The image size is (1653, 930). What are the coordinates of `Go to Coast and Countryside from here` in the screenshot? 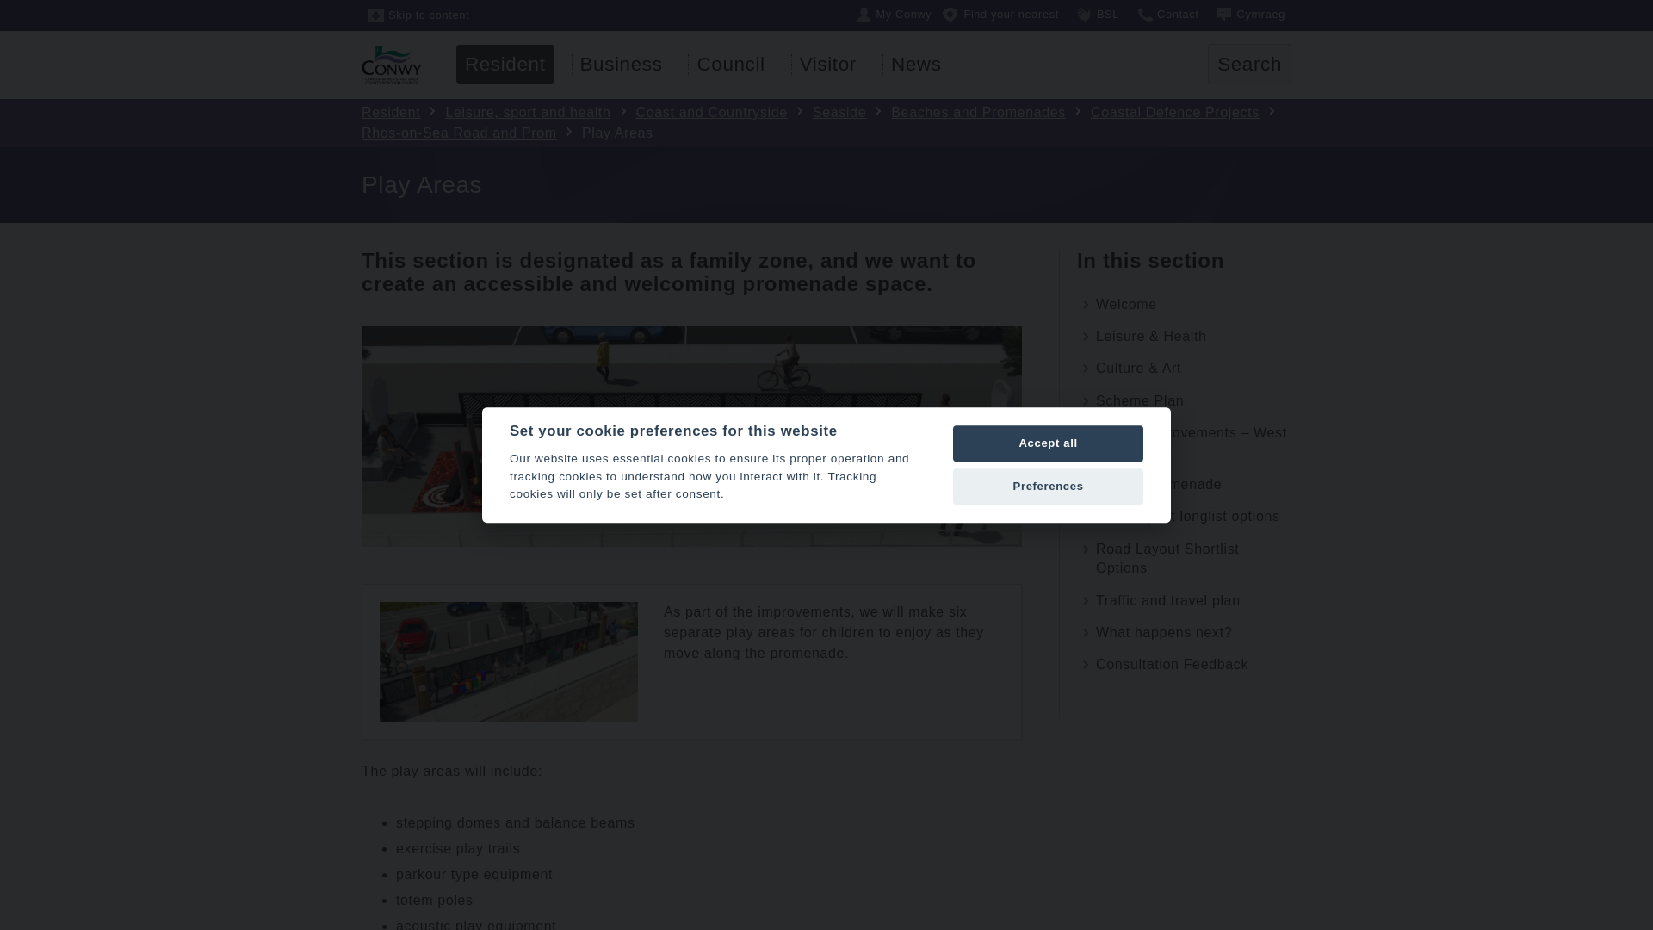 It's located at (701, 112).